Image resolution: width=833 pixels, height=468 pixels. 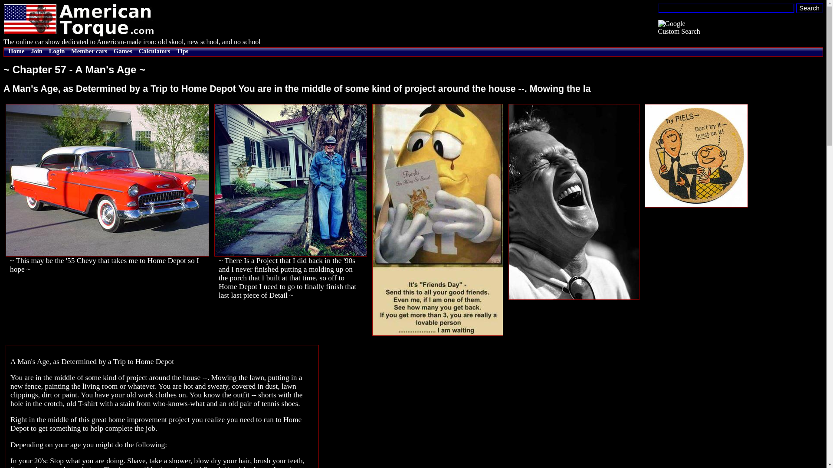 I want to click on Games, so click(x=121, y=51).